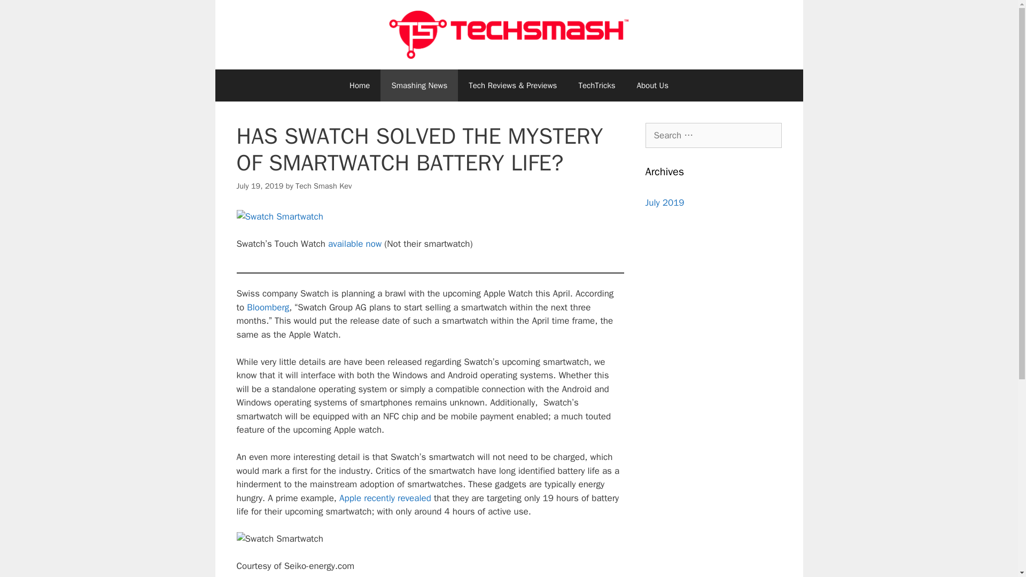 The width and height of the screenshot is (1026, 577). What do you see at coordinates (713, 136) in the screenshot?
I see `Search for:` at bounding box center [713, 136].